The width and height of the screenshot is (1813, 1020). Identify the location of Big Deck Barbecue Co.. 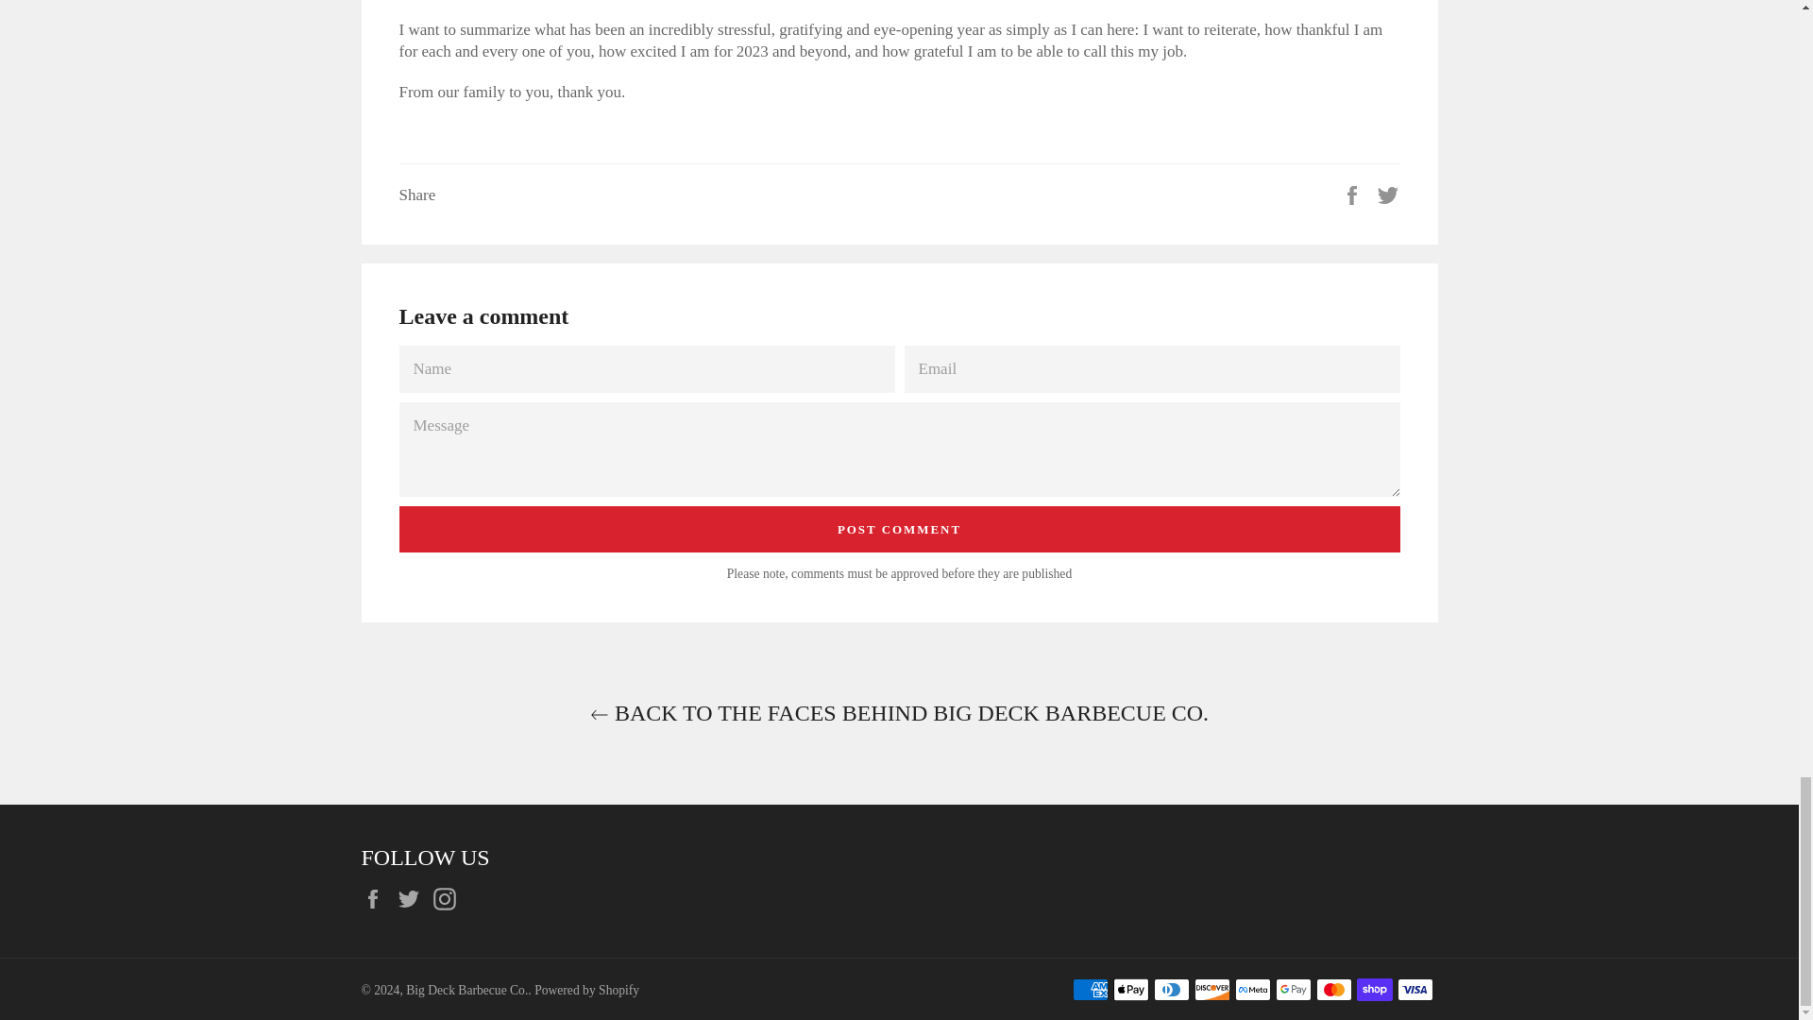
(466, 990).